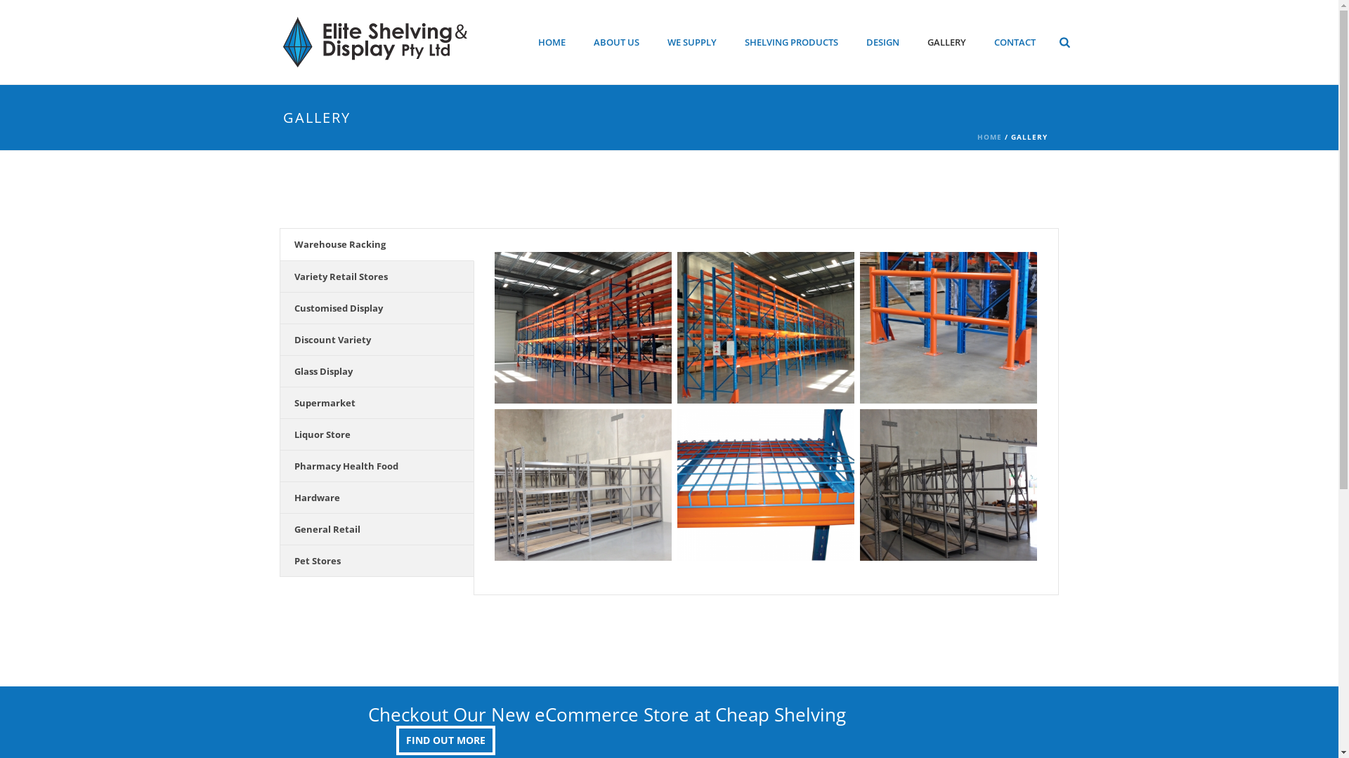  What do you see at coordinates (377, 466) in the screenshot?
I see `Pharmacy Health Food` at bounding box center [377, 466].